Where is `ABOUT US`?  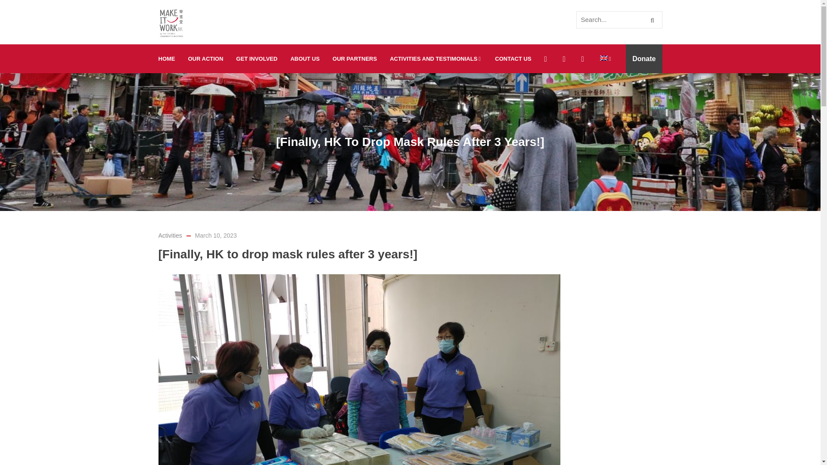
ABOUT US is located at coordinates (305, 59).